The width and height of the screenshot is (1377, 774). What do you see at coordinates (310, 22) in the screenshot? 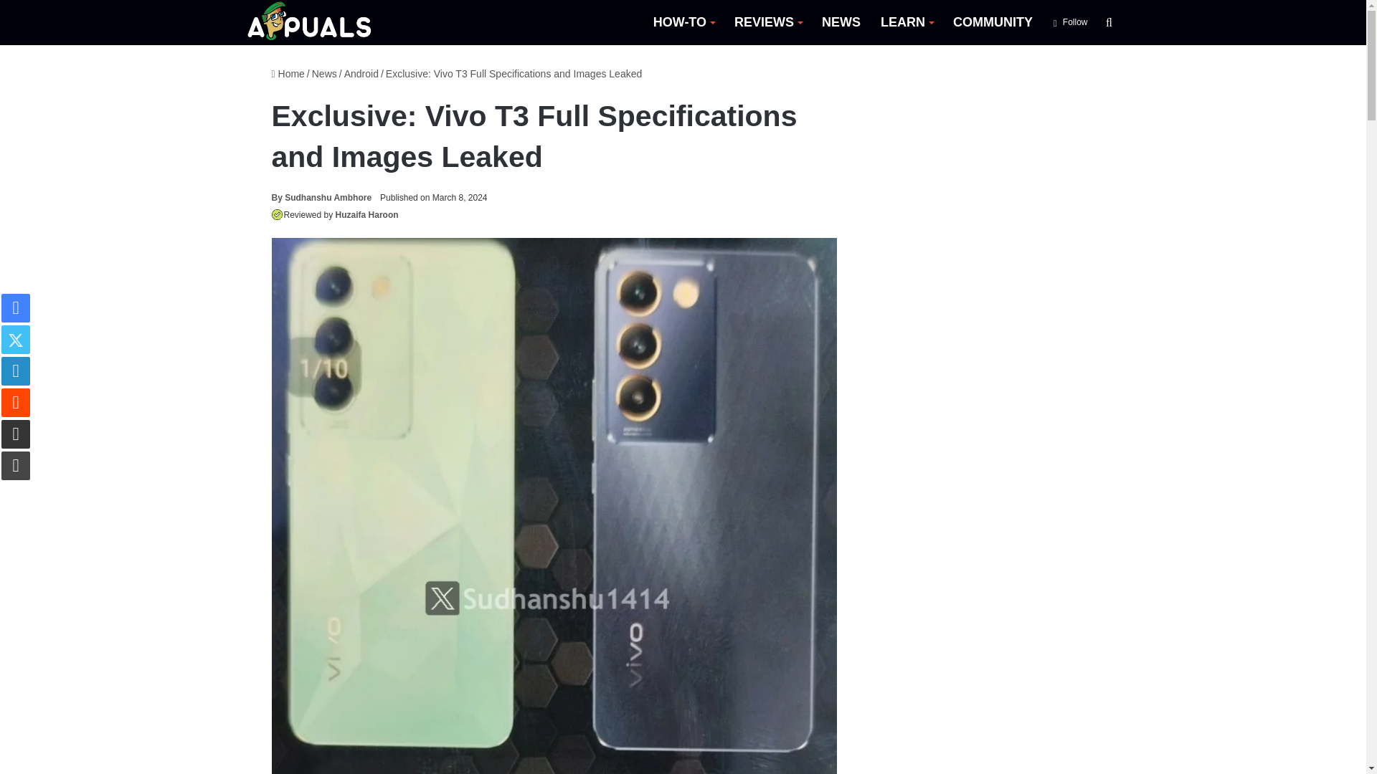
I see `Appuals` at bounding box center [310, 22].